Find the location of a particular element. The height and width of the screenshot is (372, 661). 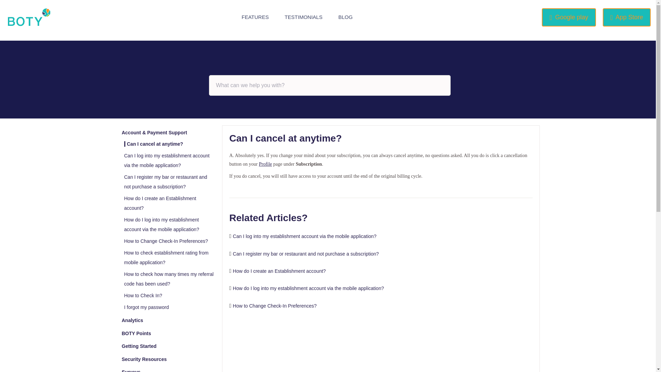

How do I create an Establishment account? is located at coordinates (160, 203).